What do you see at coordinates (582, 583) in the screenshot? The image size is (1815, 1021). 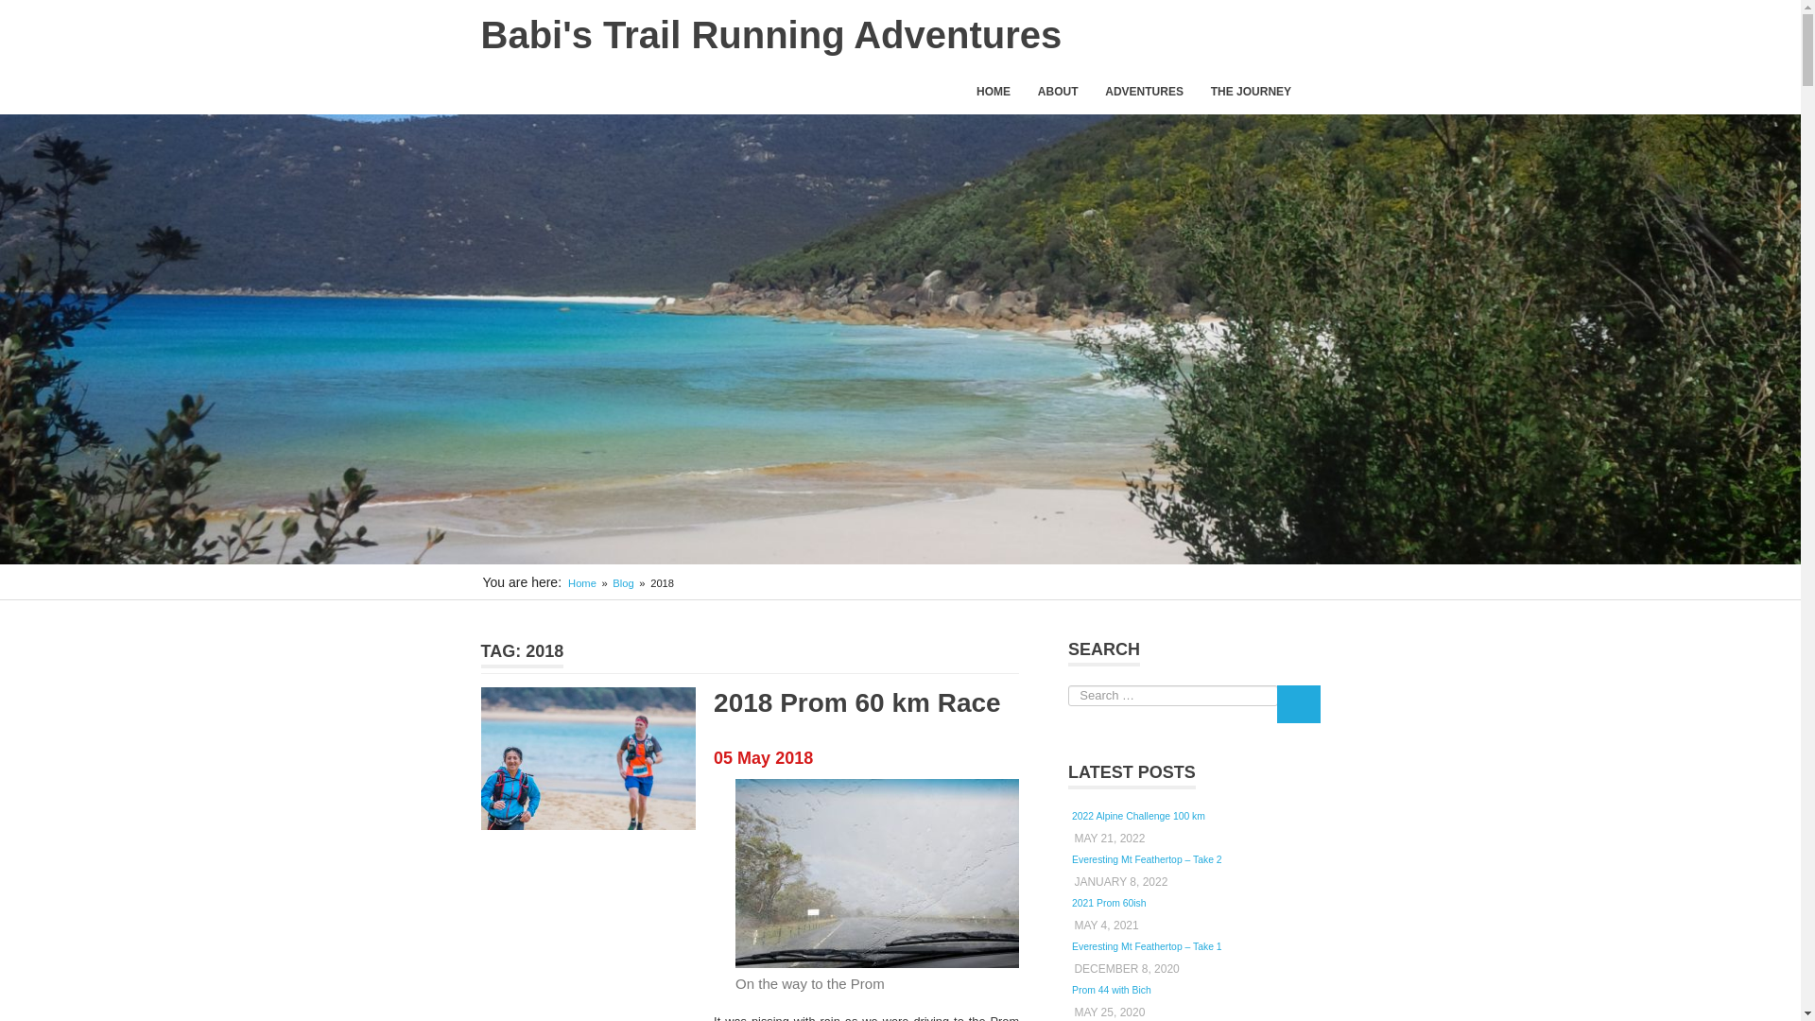 I see `Home` at bounding box center [582, 583].